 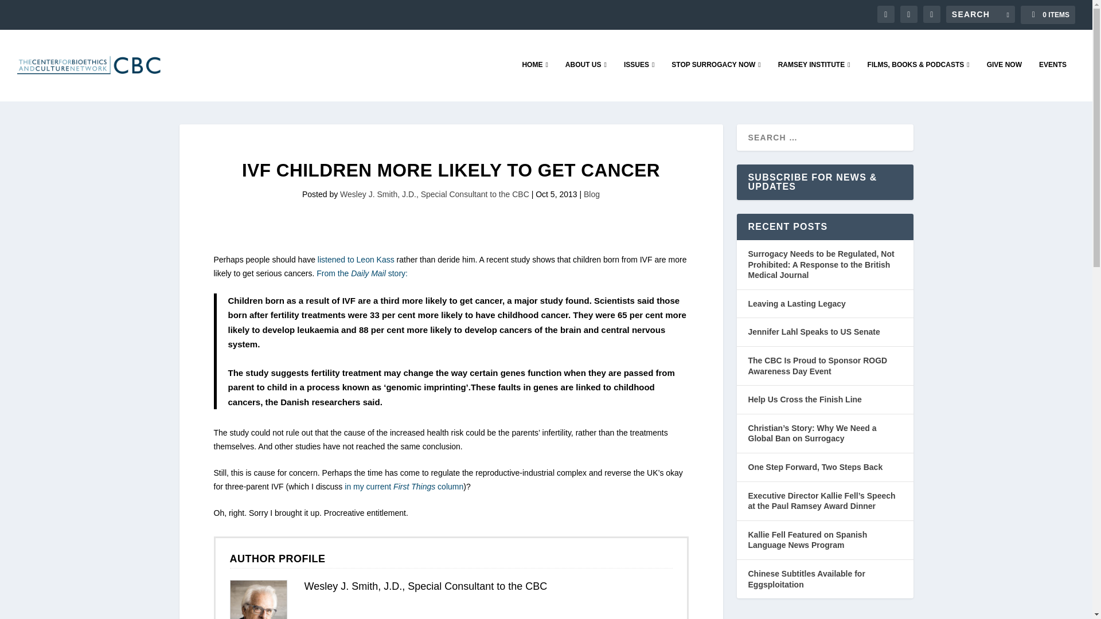 What do you see at coordinates (586, 80) in the screenshot?
I see `ABOUT US` at bounding box center [586, 80].